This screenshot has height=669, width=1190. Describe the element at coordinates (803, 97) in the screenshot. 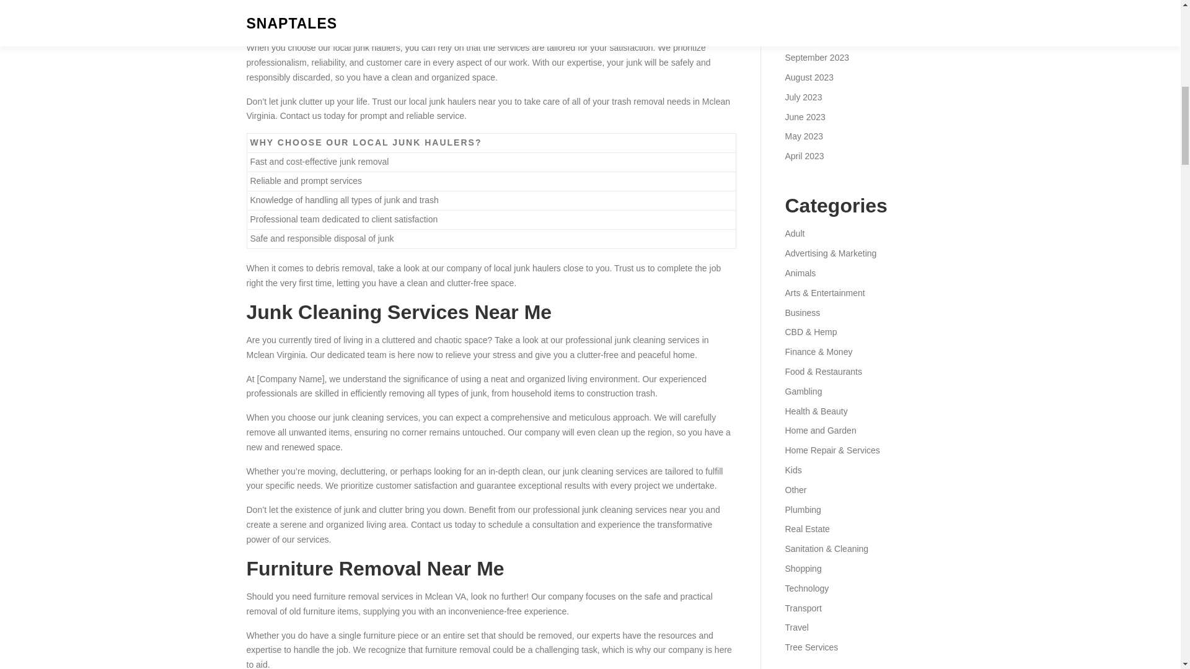

I see `July 2023` at that location.